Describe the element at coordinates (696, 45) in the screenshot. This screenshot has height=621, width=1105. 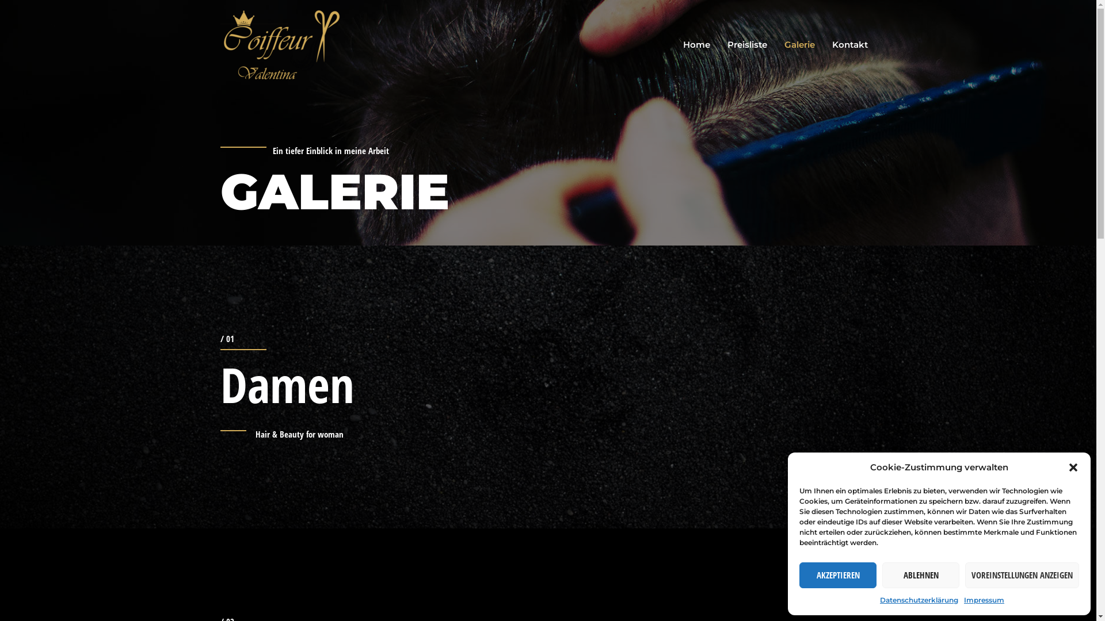
I see `Home` at that location.